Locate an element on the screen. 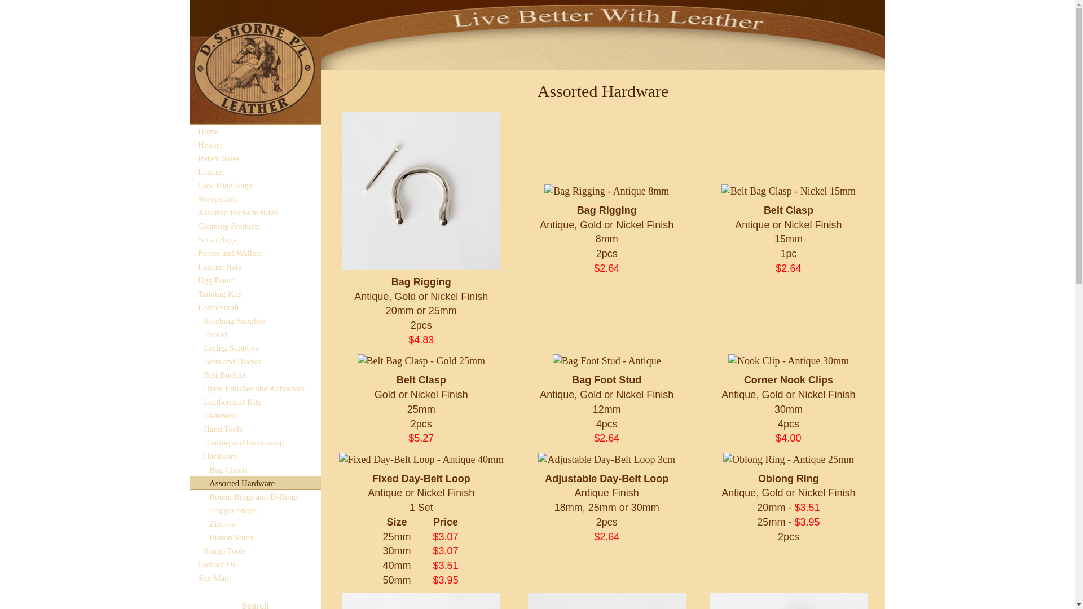  Home is located at coordinates (255, 131).